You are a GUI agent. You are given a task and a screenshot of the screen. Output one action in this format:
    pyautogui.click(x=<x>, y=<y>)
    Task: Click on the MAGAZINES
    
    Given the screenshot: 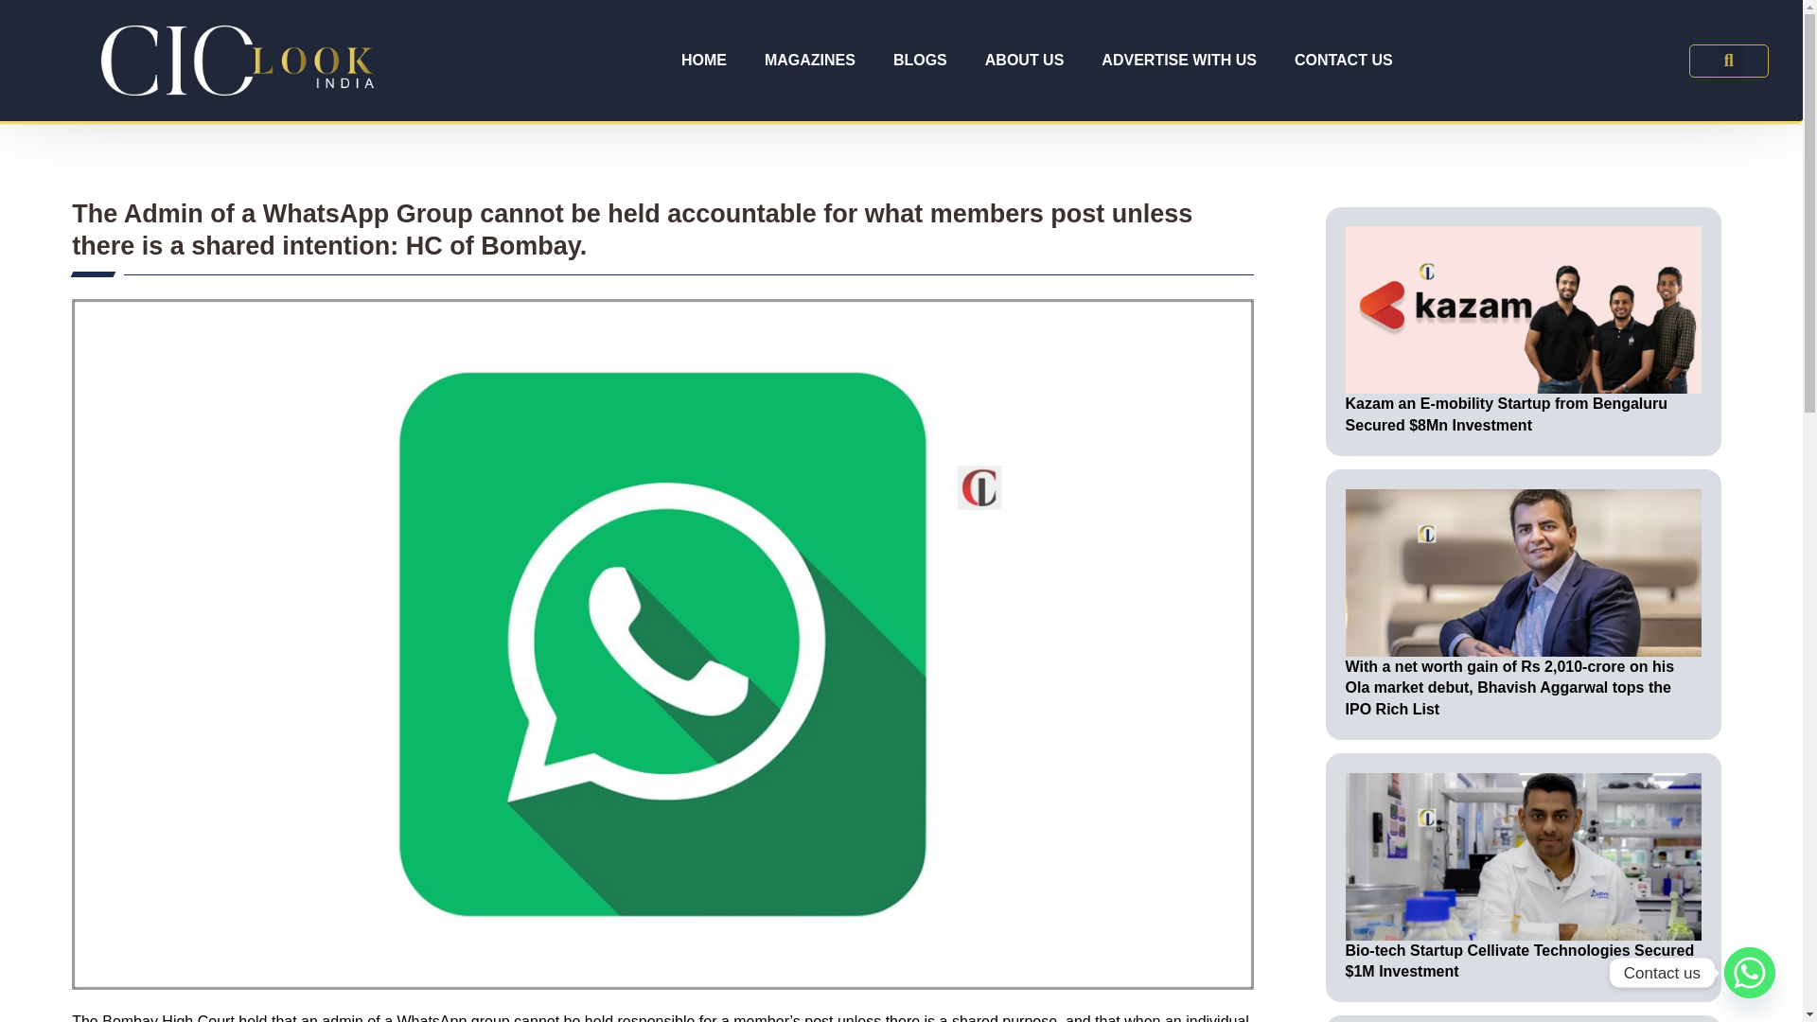 What is the action you would take?
    pyautogui.click(x=809, y=61)
    